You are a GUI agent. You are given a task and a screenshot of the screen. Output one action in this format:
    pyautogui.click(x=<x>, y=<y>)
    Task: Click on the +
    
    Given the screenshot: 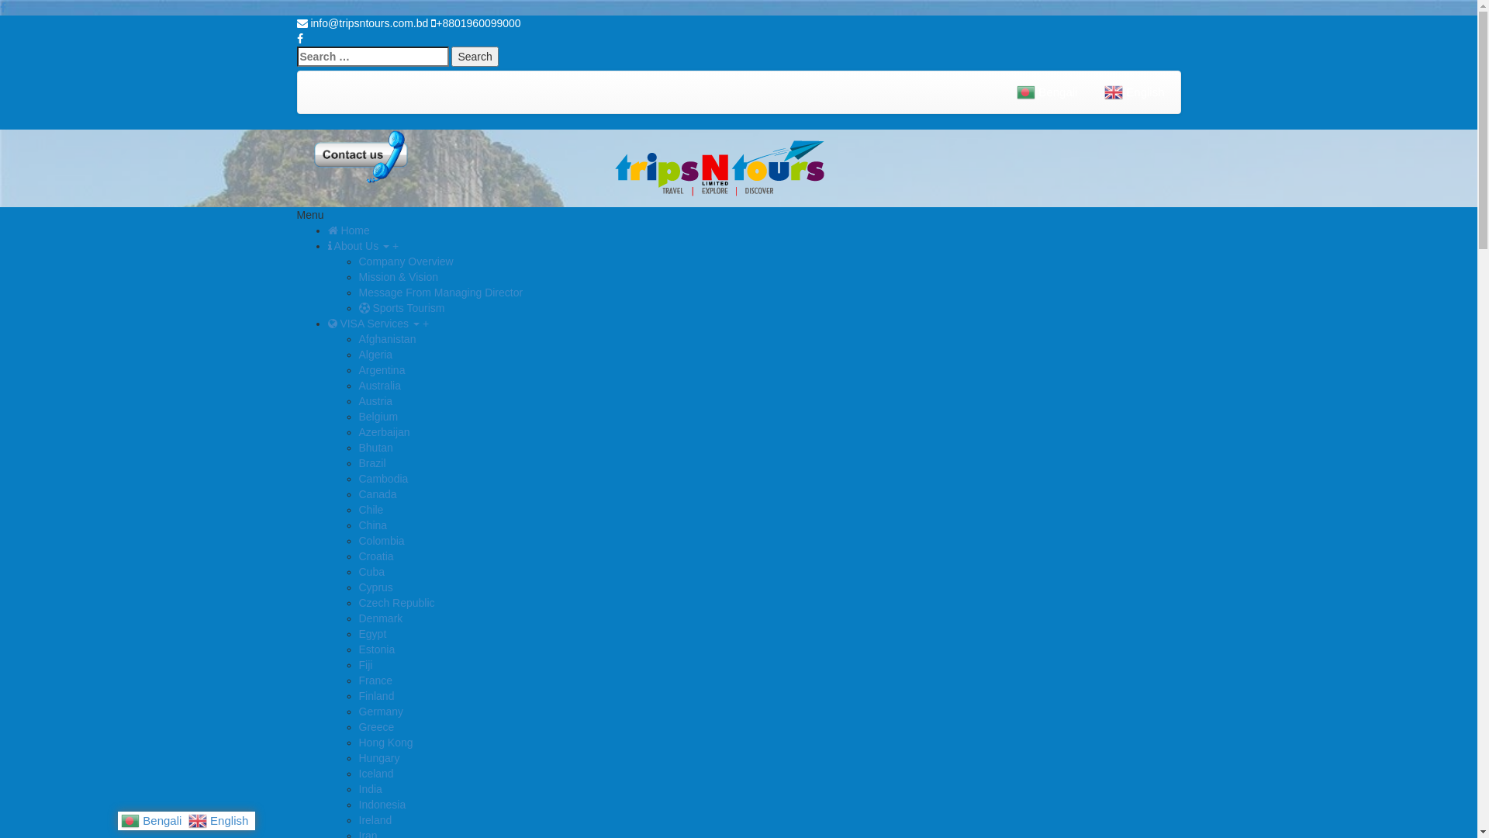 What is the action you would take?
    pyautogui.click(x=426, y=324)
    